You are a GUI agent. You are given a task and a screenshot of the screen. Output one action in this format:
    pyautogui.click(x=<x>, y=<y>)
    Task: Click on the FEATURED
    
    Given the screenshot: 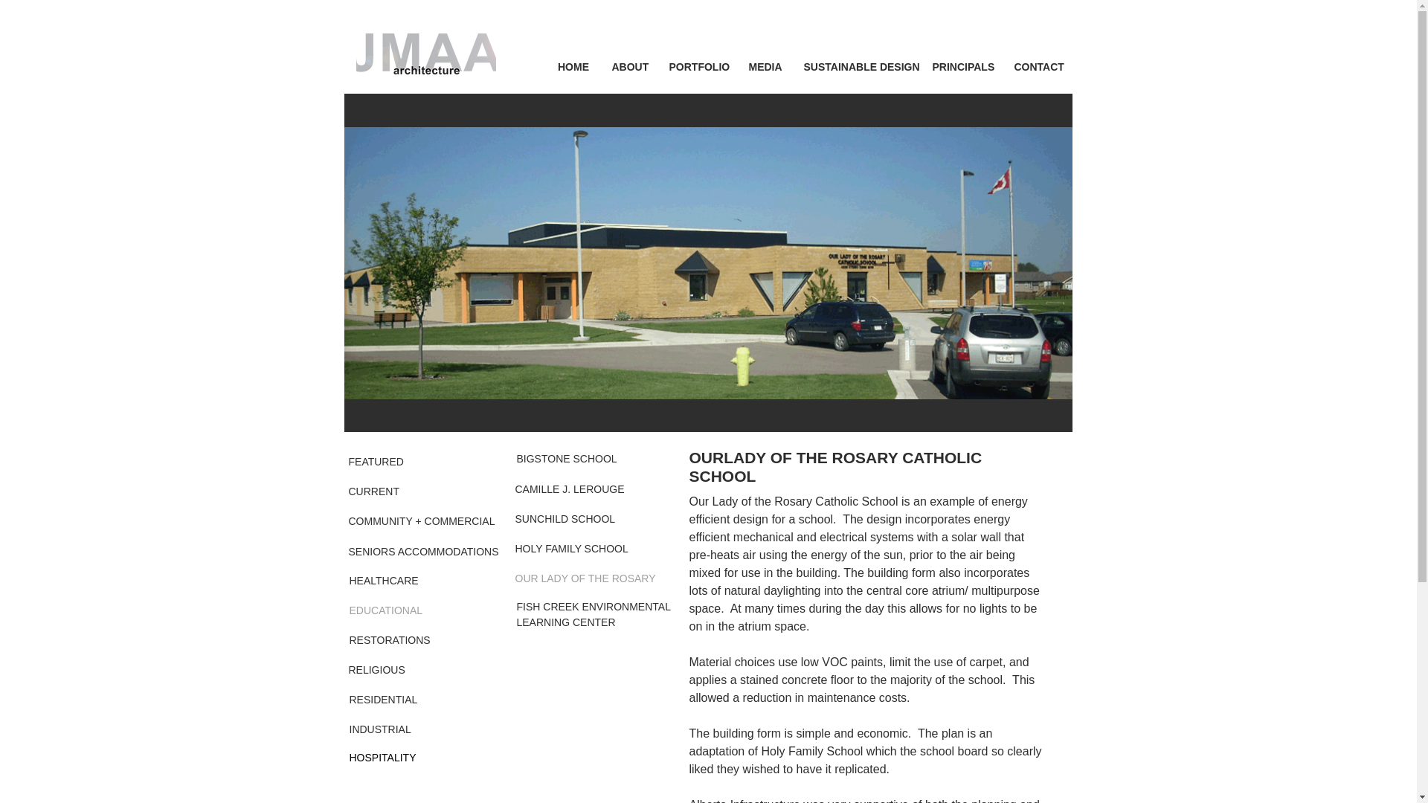 What is the action you would take?
    pyautogui.click(x=401, y=462)
    